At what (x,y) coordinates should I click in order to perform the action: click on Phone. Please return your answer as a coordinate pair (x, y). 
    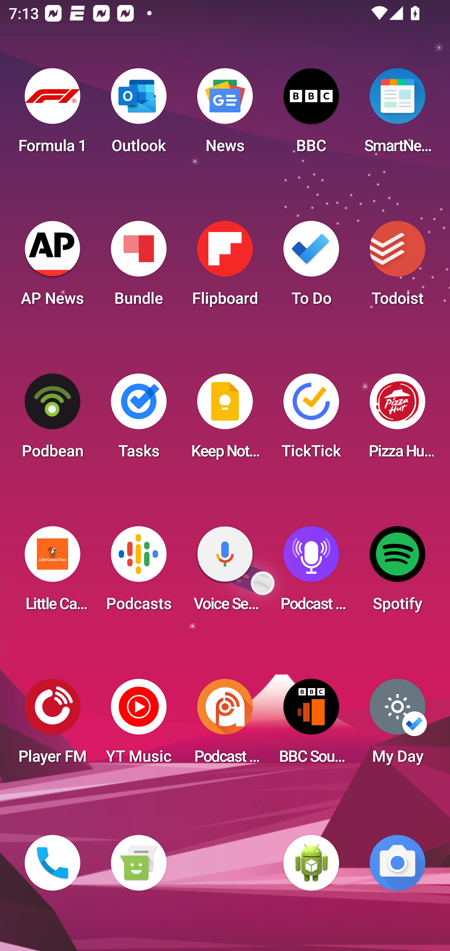
    Looking at the image, I should click on (52, 863).